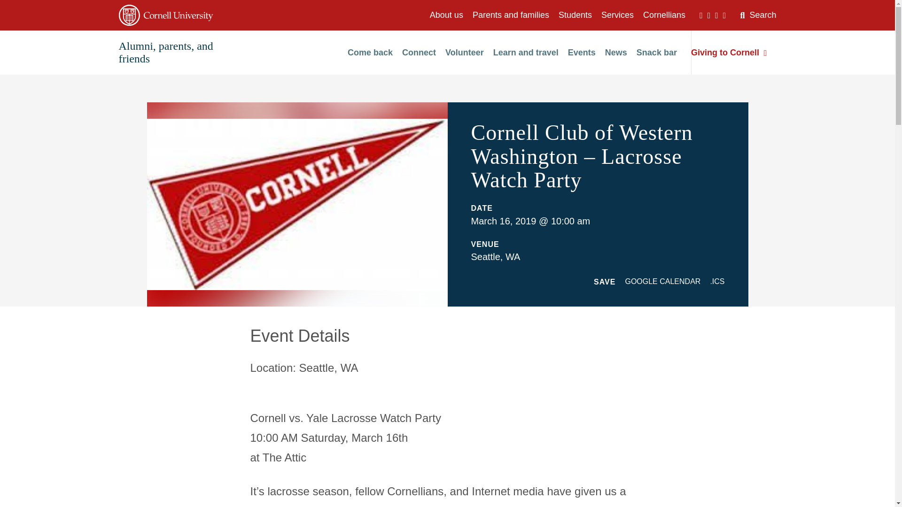 The width and height of the screenshot is (902, 507). I want to click on Events, so click(582, 53).